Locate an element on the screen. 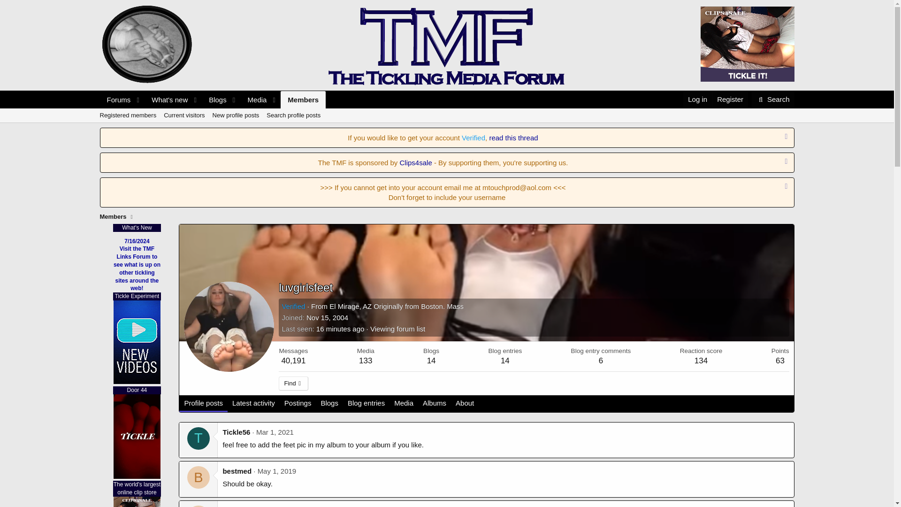  Mar 1, 2021 at 9:56 AM is located at coordinates (254, 100).